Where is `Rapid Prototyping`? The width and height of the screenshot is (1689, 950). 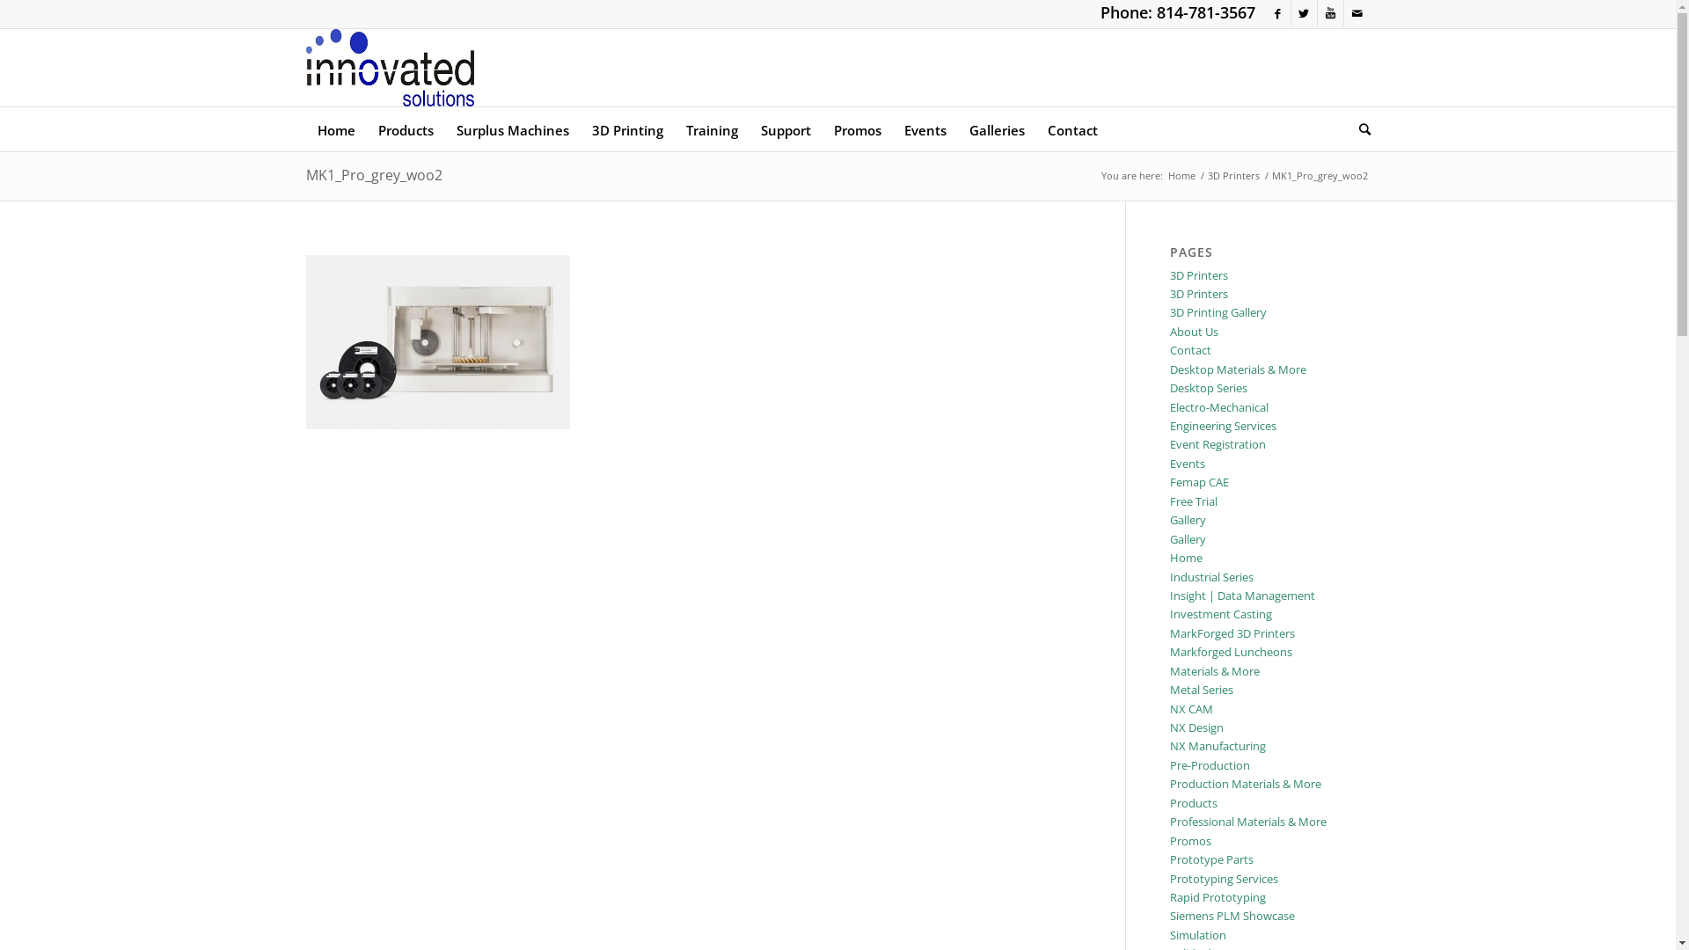
Rapid Prototyping is located at coordinates (1217, 897).